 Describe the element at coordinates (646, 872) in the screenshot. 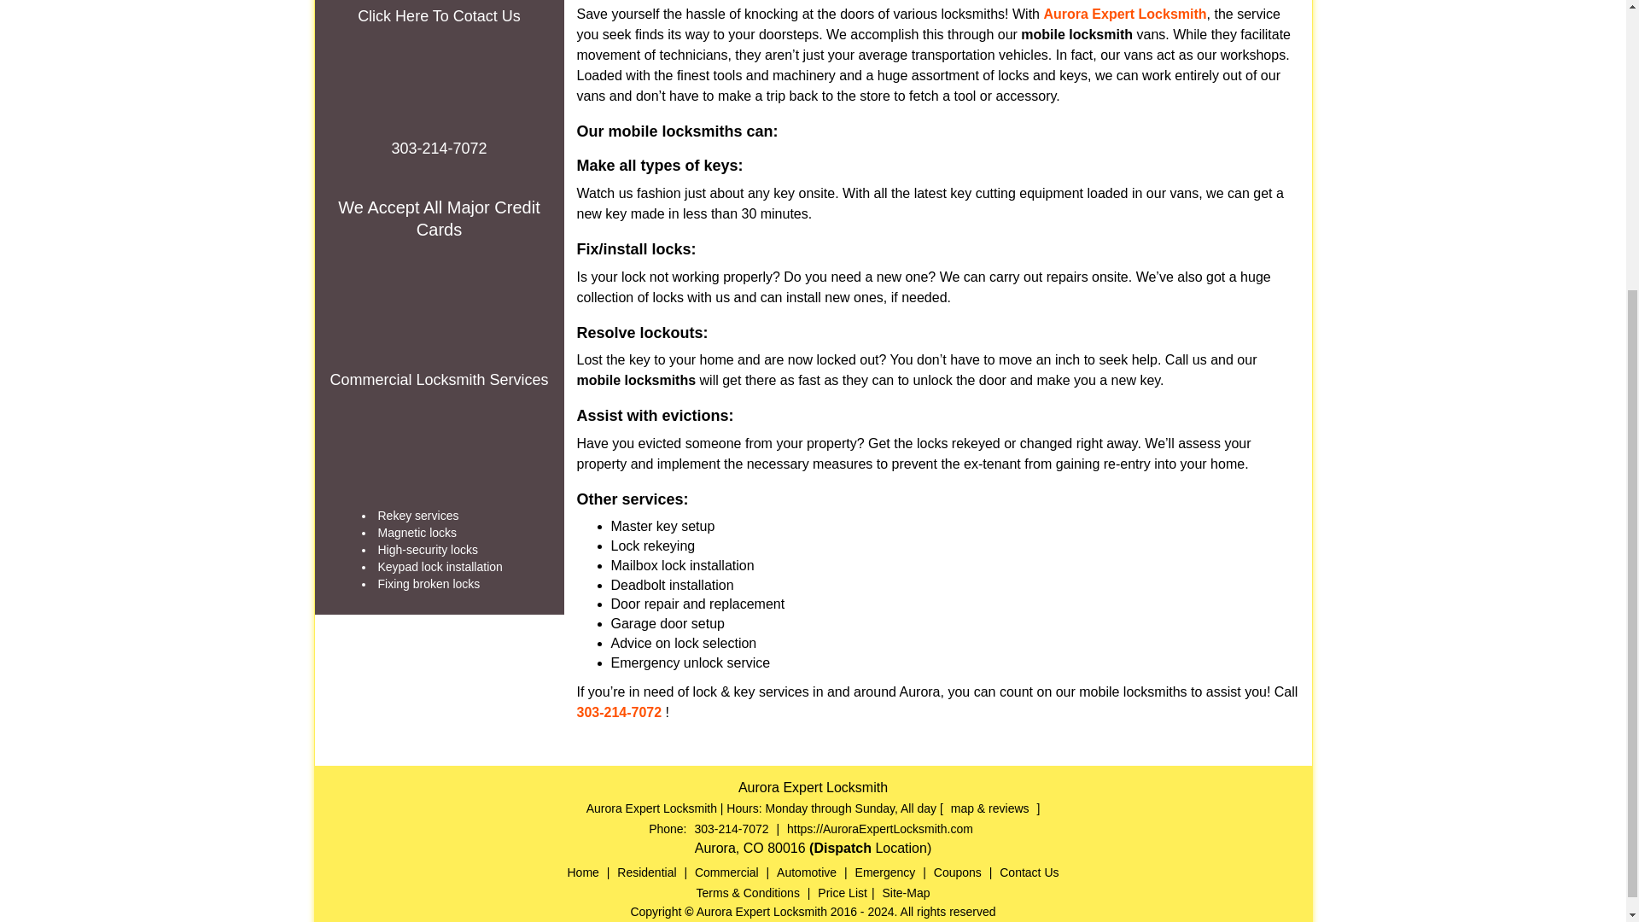

I see `Residential` at that location.